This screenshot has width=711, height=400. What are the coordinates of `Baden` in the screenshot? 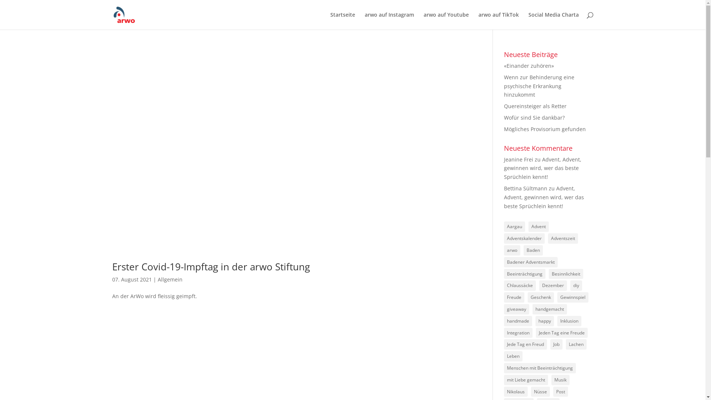 It's located at (533, 250).